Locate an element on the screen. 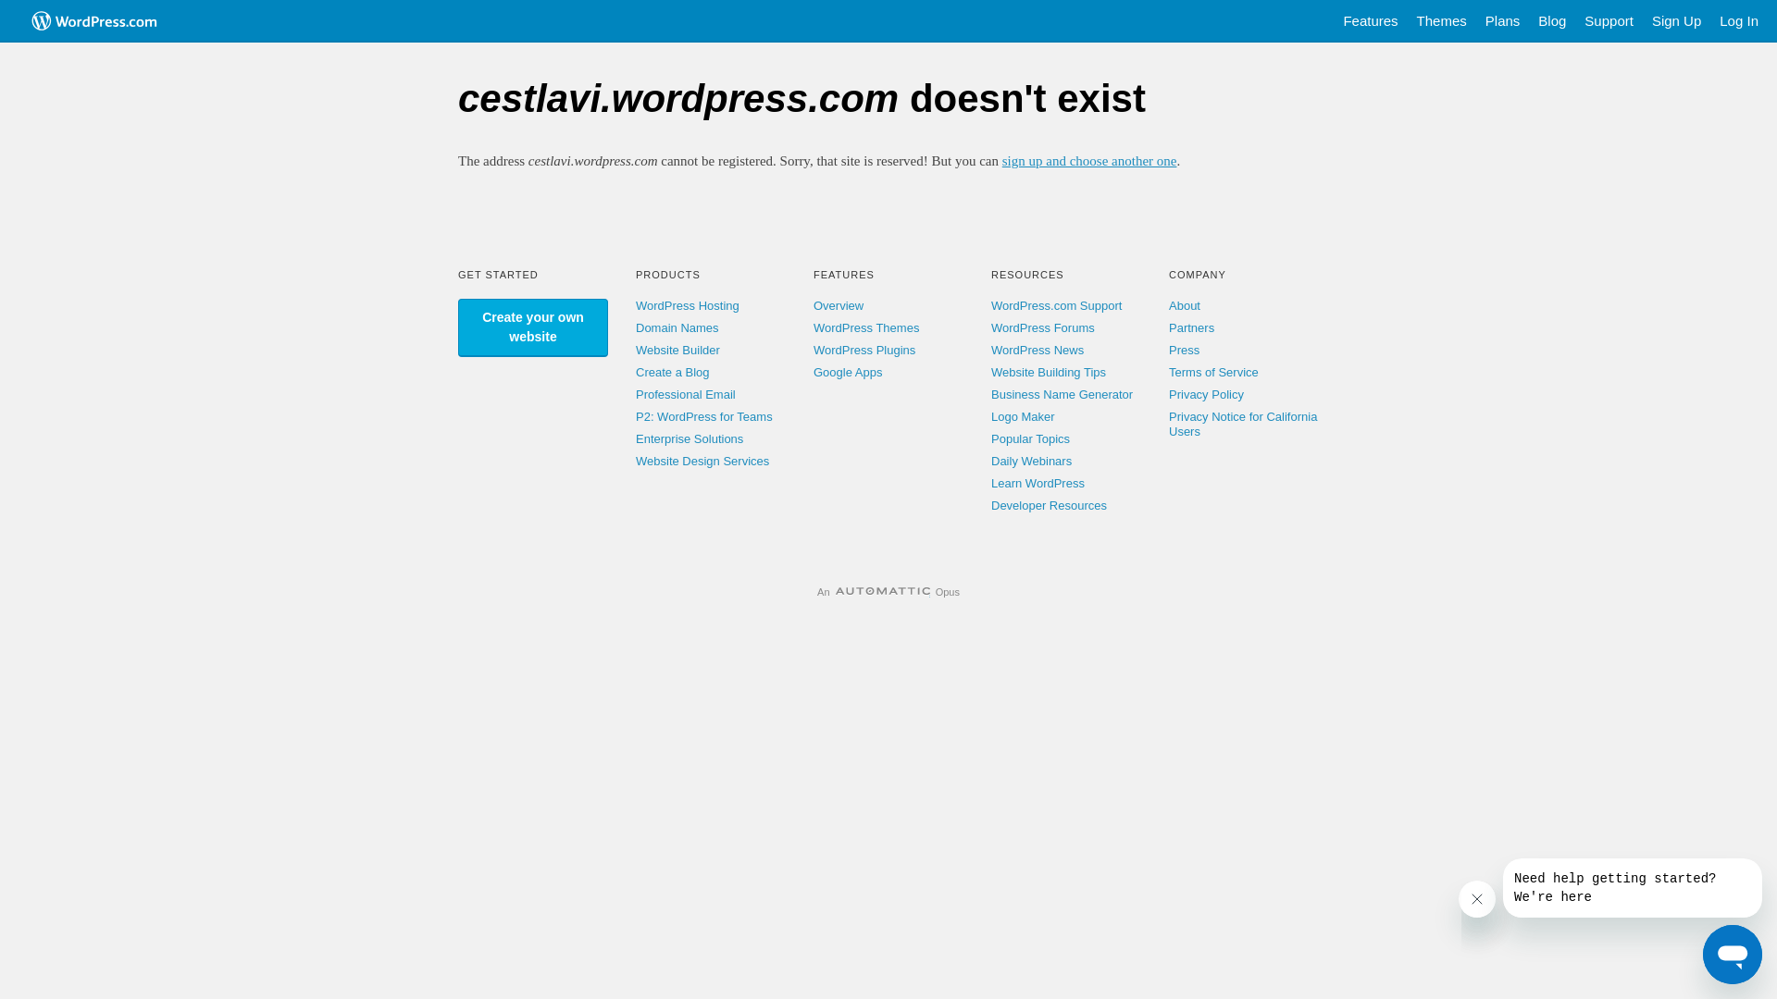  Website Design Services is located at coordinates (702, 461).